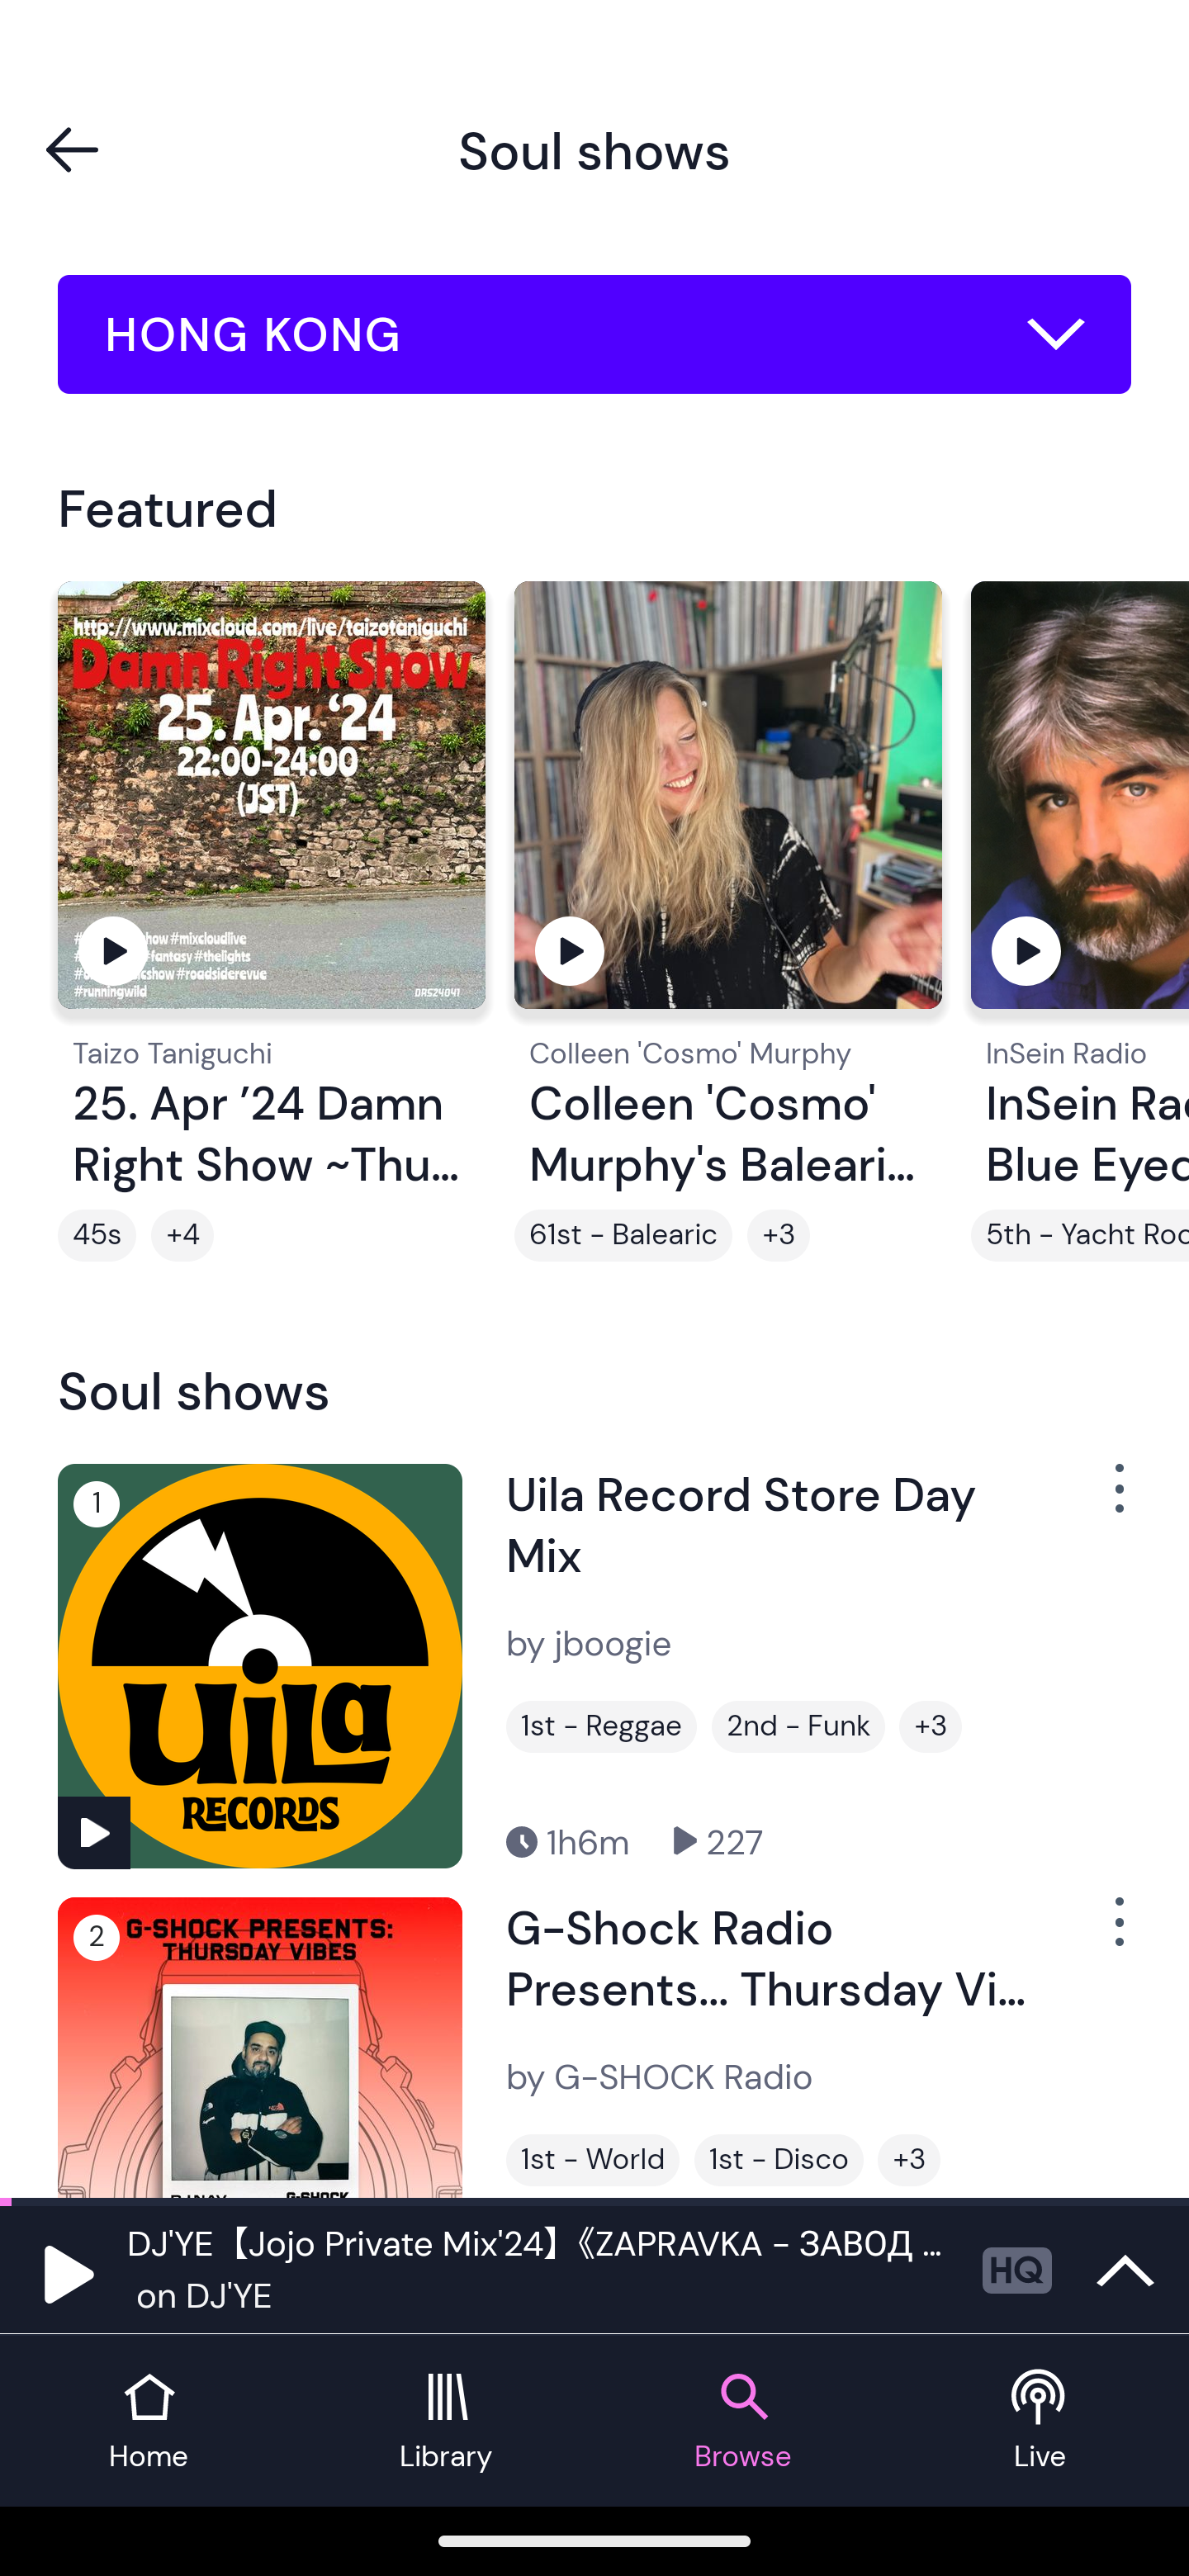 The image size is (1189, 2576). Describe the element at coordinates (743, 2421) in the screenshot. I see `Browse tab Browse` at that location.